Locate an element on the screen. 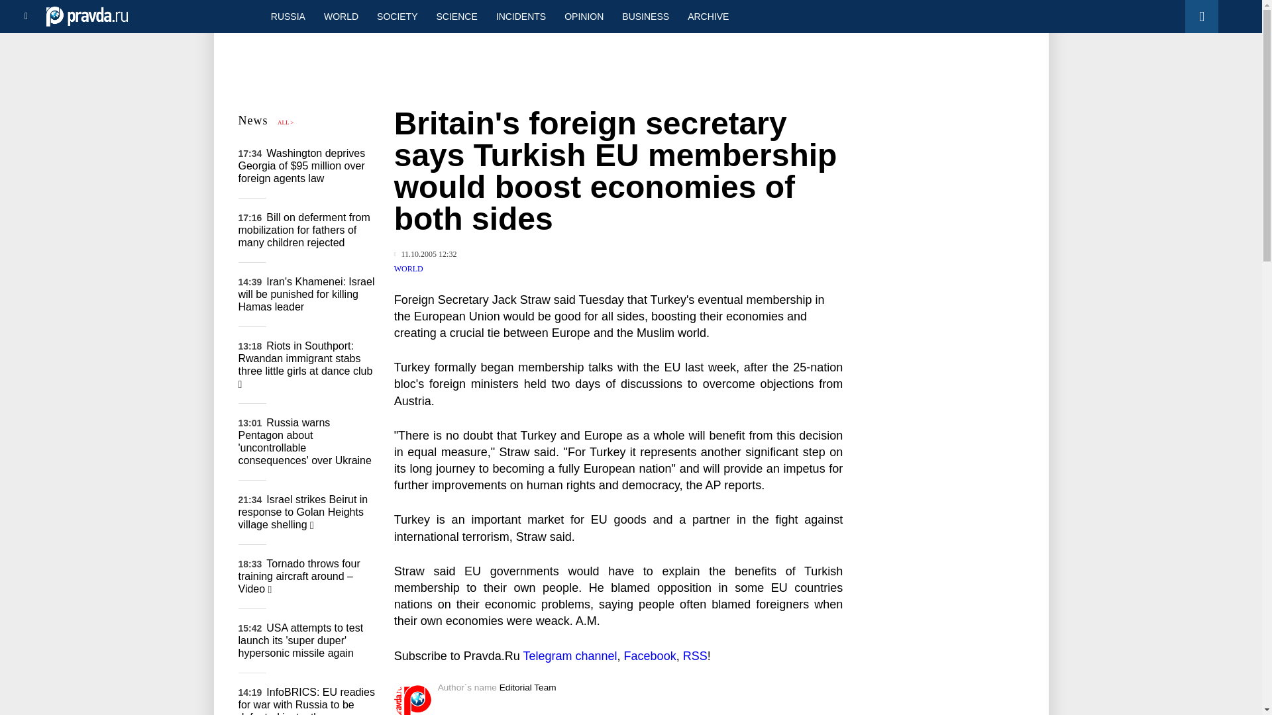 The height and width of the screenshot is (715, 1272). Published is located at coordinates (425, 254).